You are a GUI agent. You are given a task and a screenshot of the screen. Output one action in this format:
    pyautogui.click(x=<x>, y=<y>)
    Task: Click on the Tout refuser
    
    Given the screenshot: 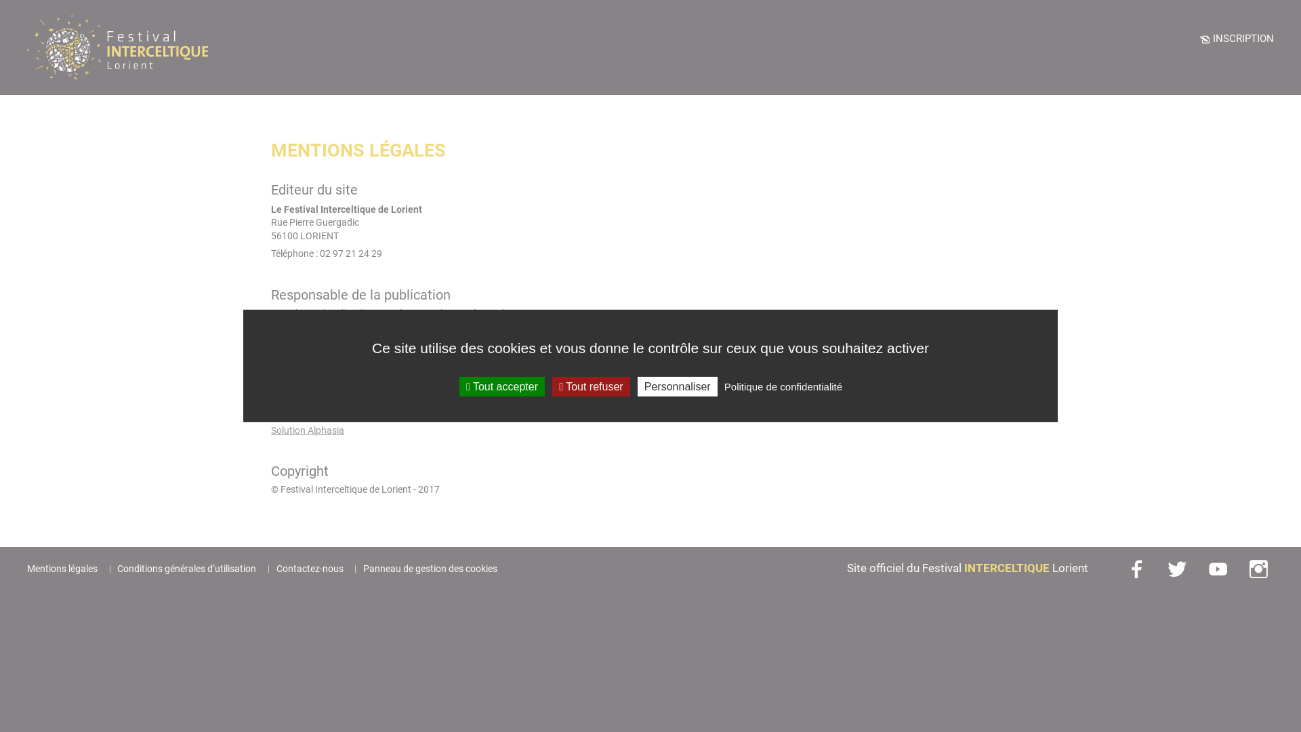 What is the action you would take?
    pyautogui.click(x=591, y=386)
    